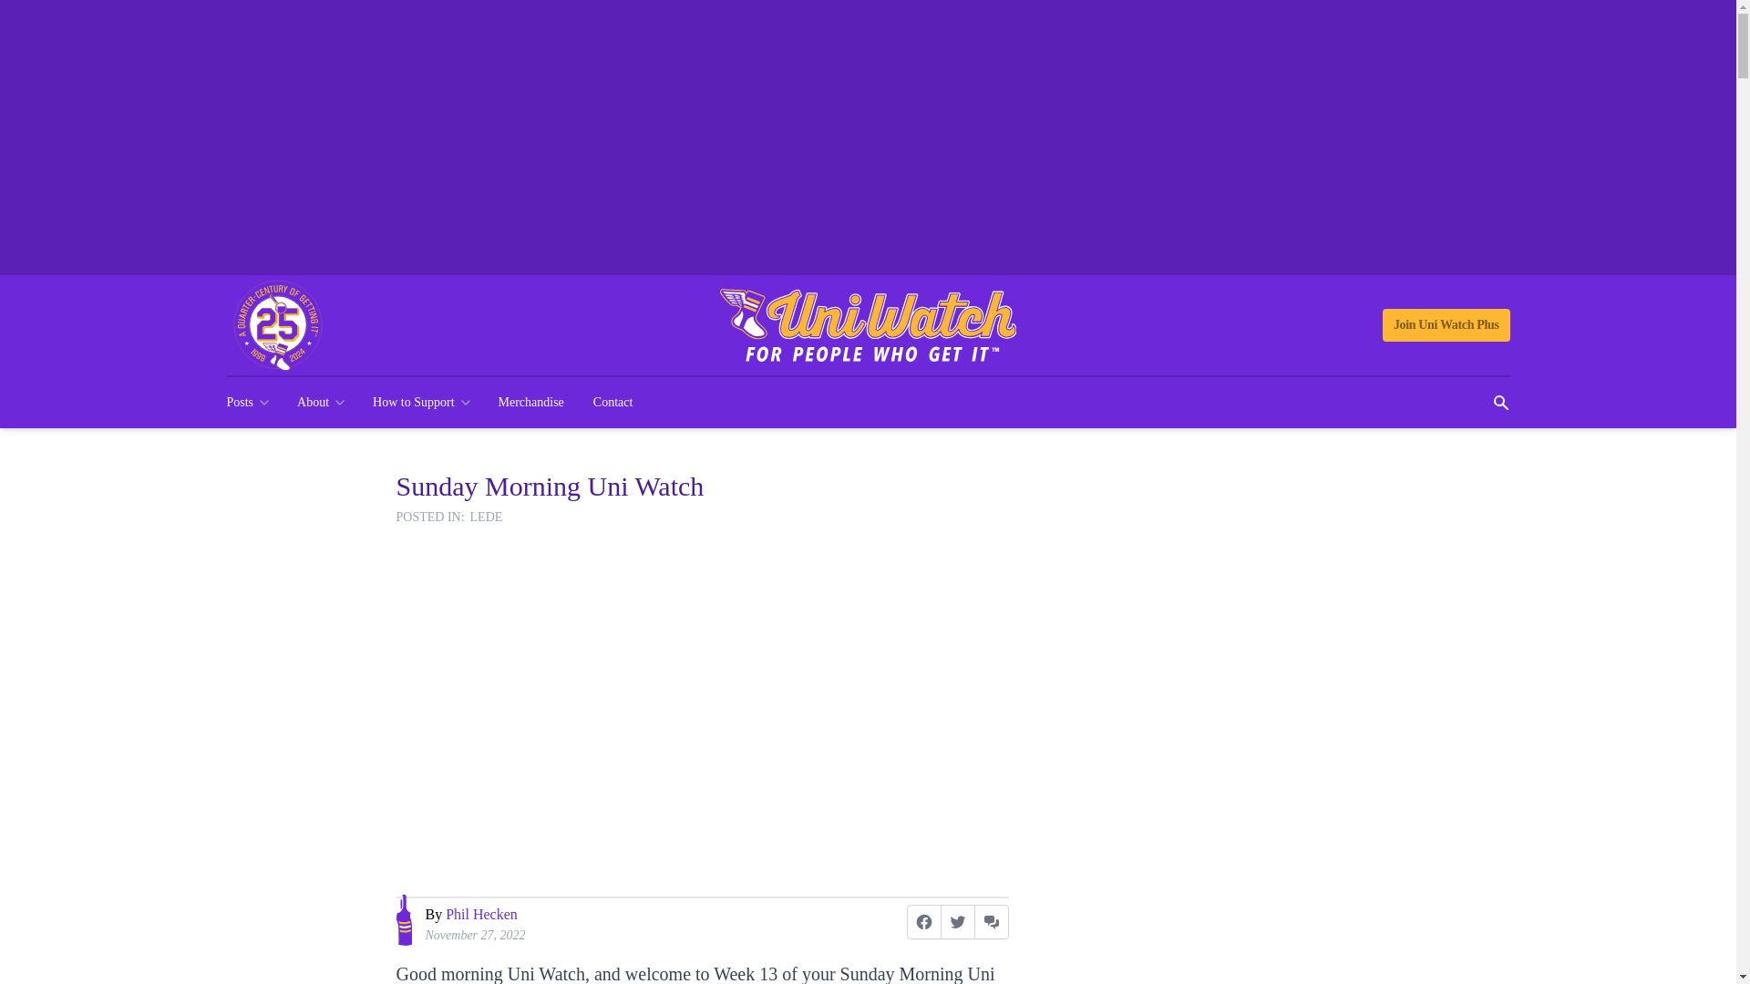 This screenshot has width=1750, height=984. What do you see at coordinates (957, 922) in the screenshot?
I see `Share on Twitter` at bounding box center [957, 922].